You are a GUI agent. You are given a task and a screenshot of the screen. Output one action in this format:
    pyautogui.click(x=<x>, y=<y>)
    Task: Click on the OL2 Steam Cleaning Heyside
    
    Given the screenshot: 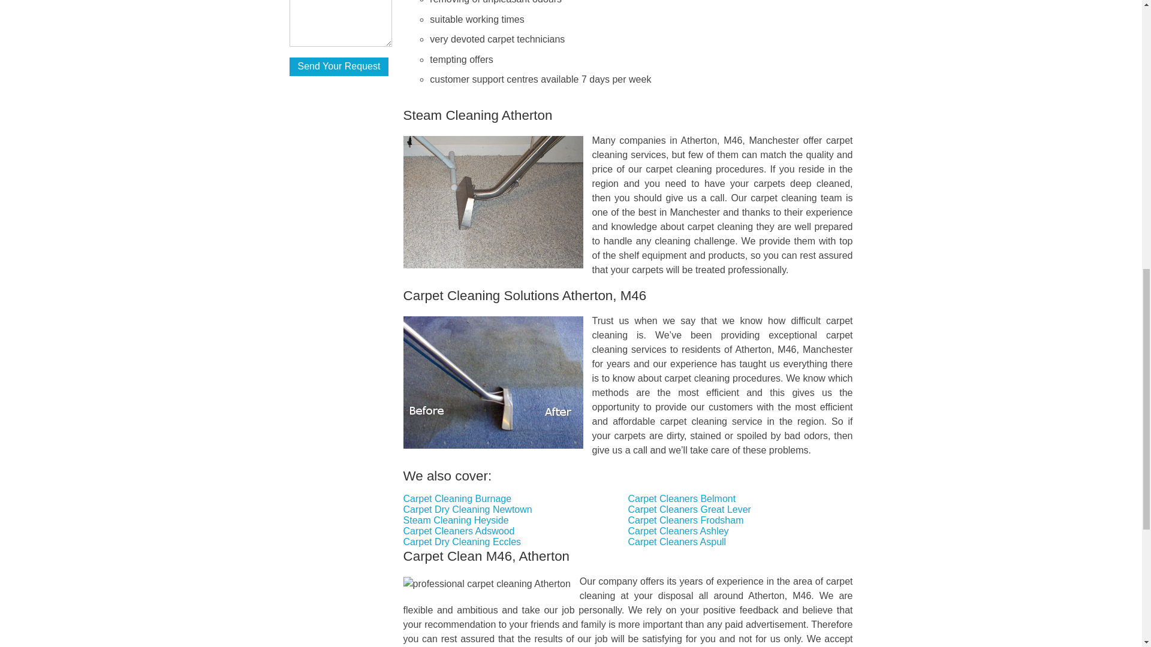 What is the action you would take?
    pyautogui.click(x=456, y=520)
    